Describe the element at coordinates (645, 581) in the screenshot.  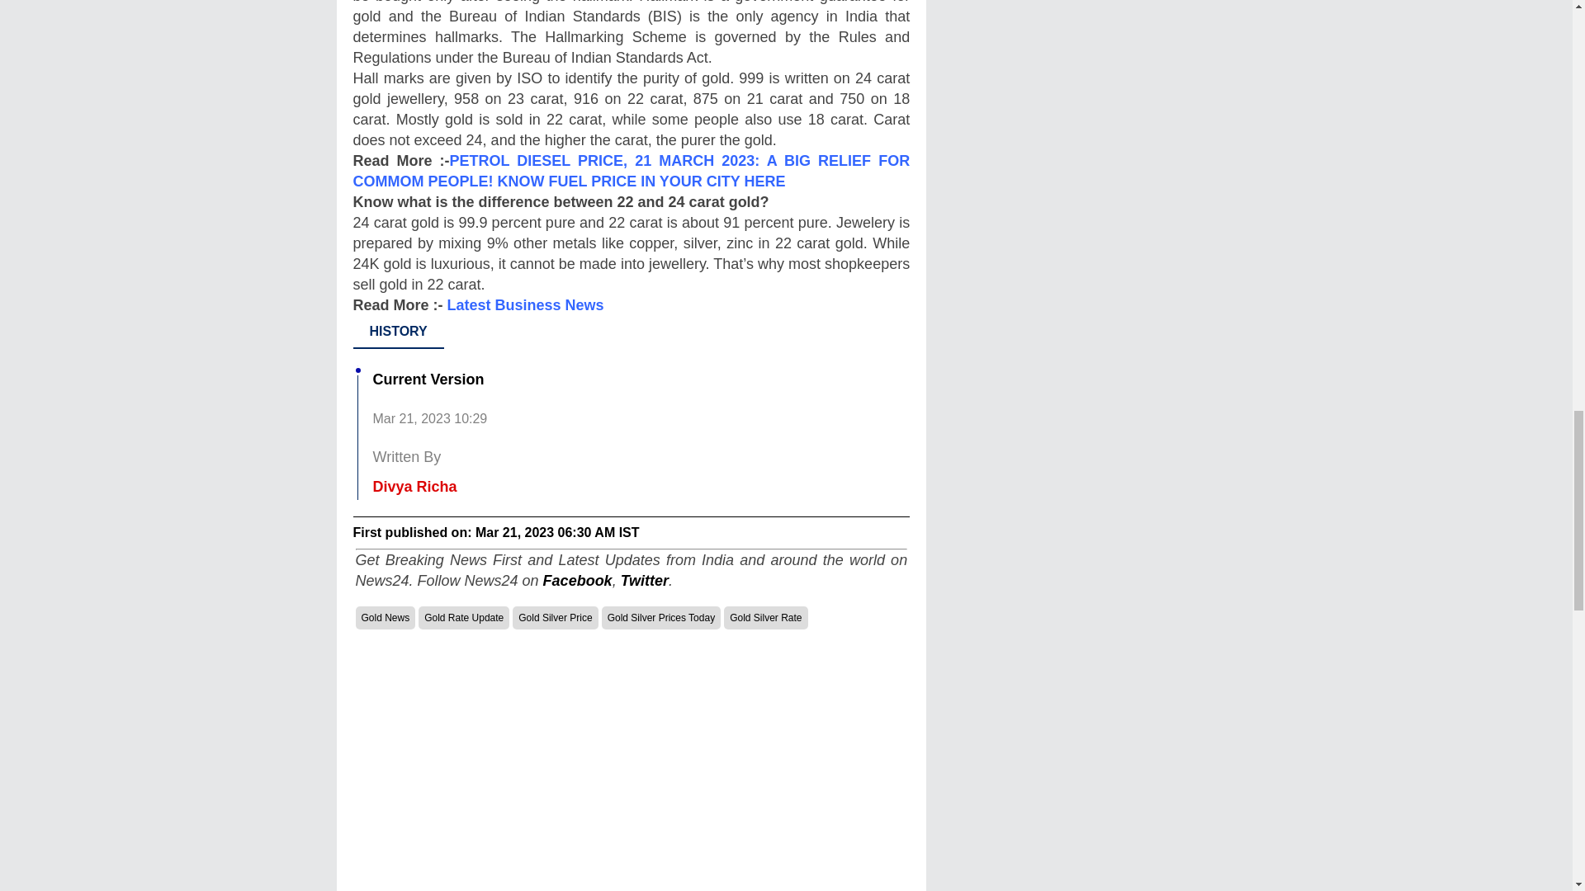
I see `Twitter` at that location.